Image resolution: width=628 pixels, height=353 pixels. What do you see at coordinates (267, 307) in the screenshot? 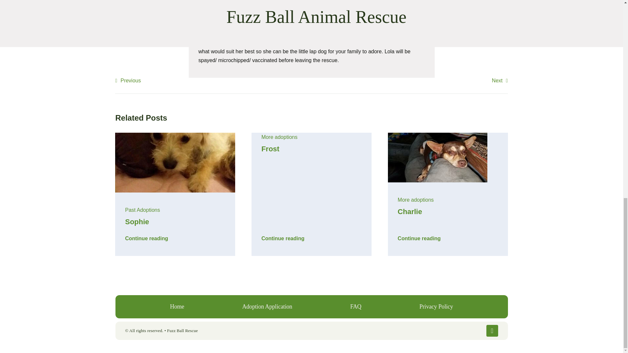
I see `Adoption Application` at bounding box center [267, 307].